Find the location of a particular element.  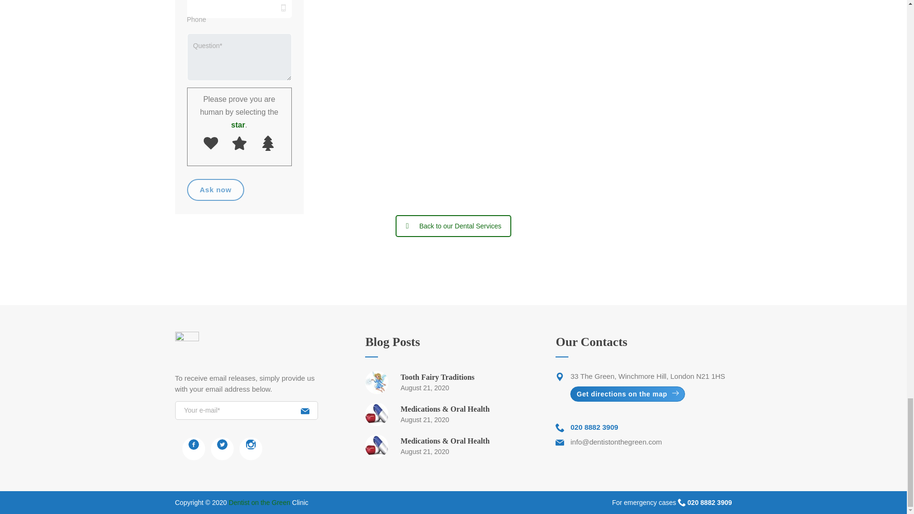

Dentist on the Green is located at coordinates (268, 502).